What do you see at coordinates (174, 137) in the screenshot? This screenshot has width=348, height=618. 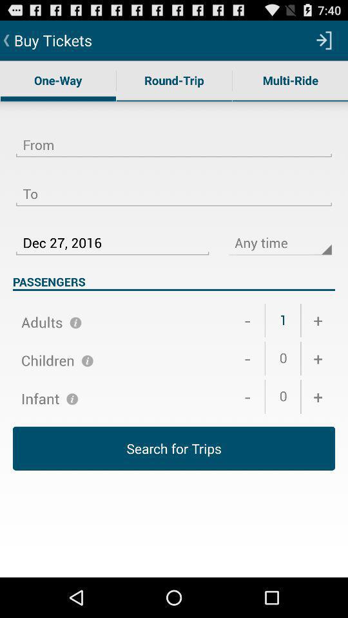 I see `open the app below one-way` at bounding box center [174, 137].